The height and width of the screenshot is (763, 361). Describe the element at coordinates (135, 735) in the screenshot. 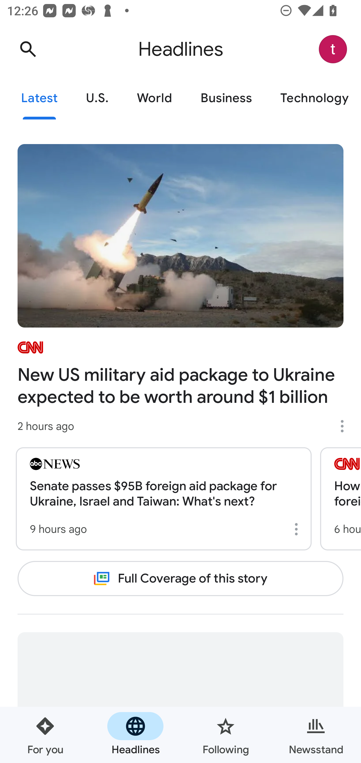

I see `Headlines` at that location.